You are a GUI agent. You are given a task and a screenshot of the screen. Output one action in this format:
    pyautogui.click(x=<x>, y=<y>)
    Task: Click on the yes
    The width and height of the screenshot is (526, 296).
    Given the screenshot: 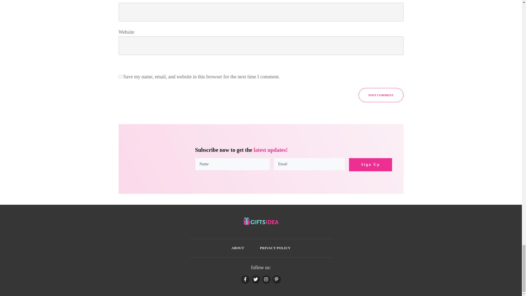 What is the action you would take?
    pyautogui.click(x=120, y=77)
    